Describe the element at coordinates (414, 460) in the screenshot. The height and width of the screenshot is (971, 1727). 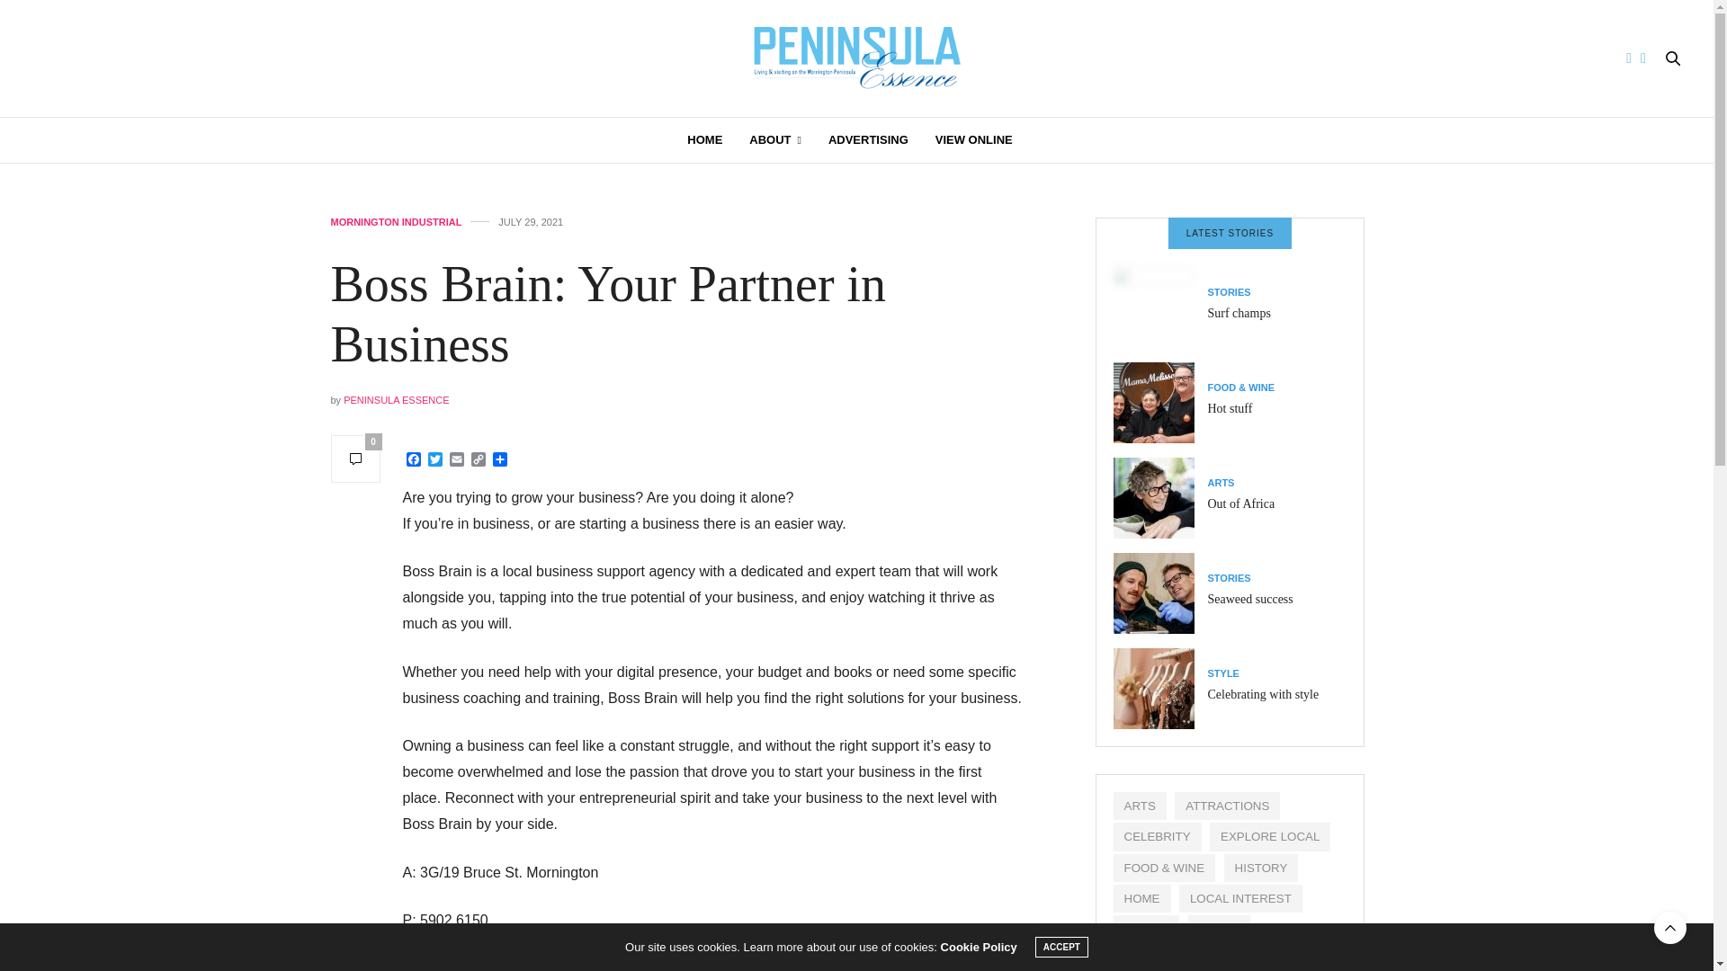
I see `Facebook` at that location.